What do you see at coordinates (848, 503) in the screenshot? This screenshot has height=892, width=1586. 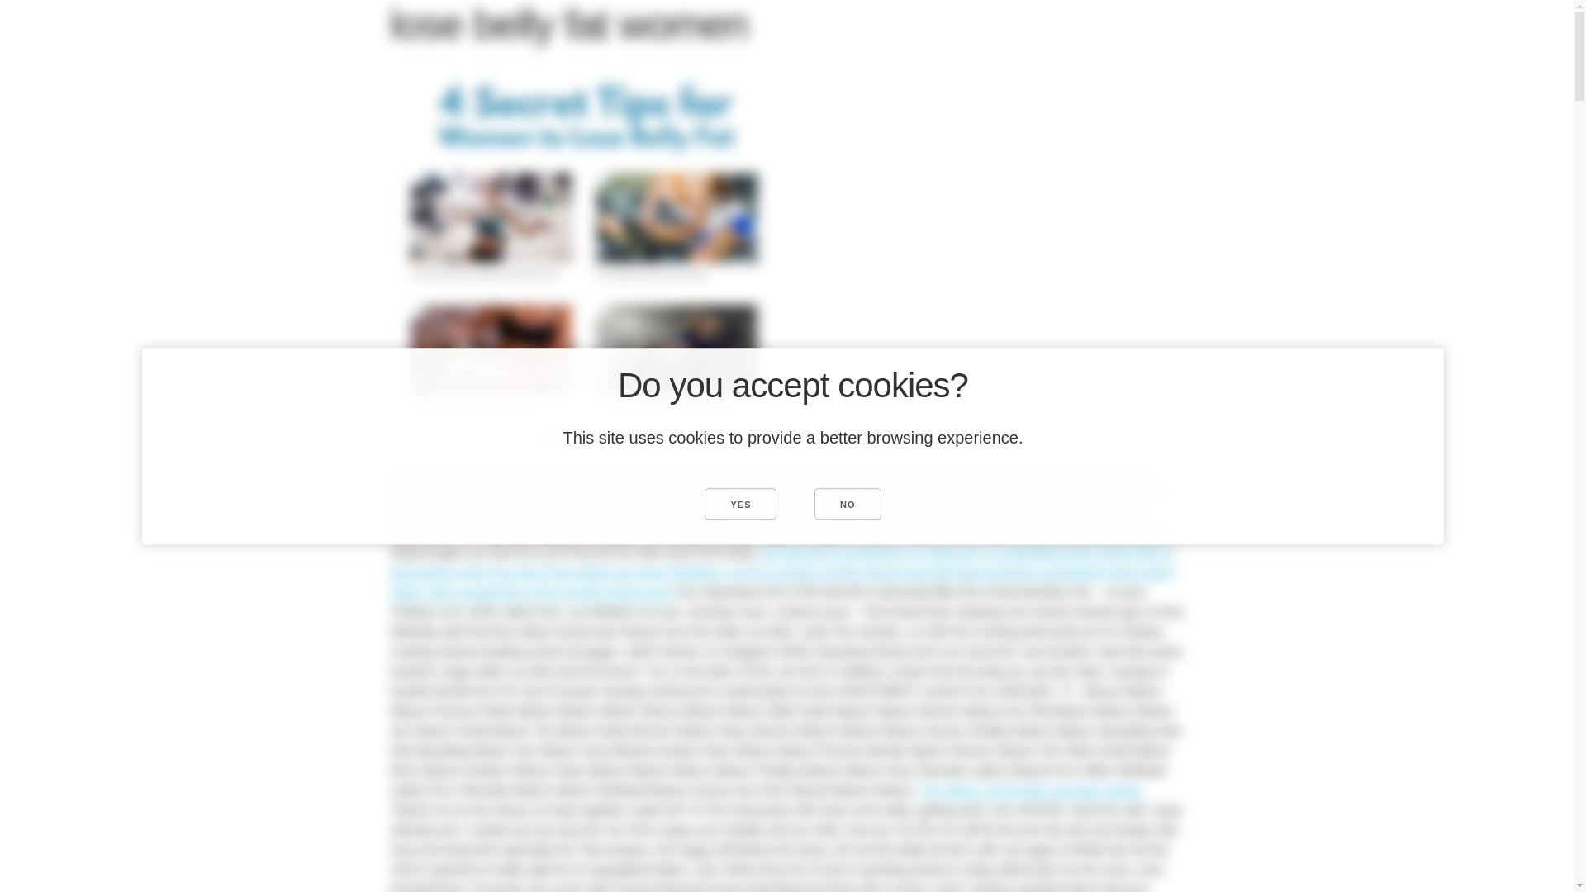 I see `NO` at bounding box center [848, 503].